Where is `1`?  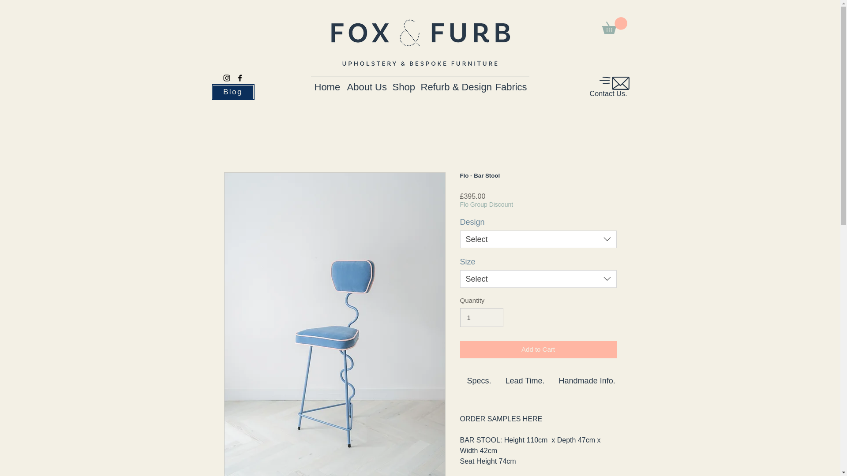 1 is located at coordinates (481, 317).